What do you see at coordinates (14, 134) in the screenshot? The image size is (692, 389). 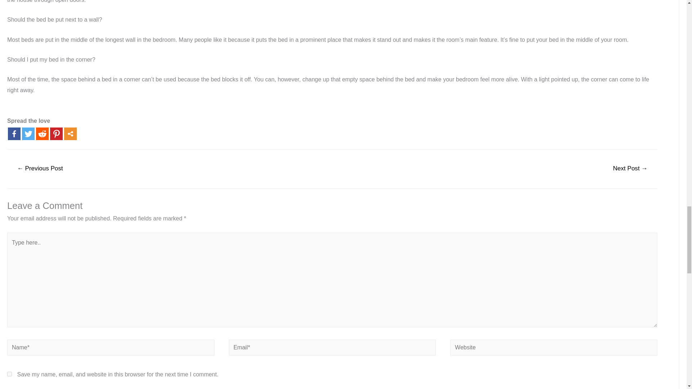 I see `Facebook` at bounding box center [14, 134].